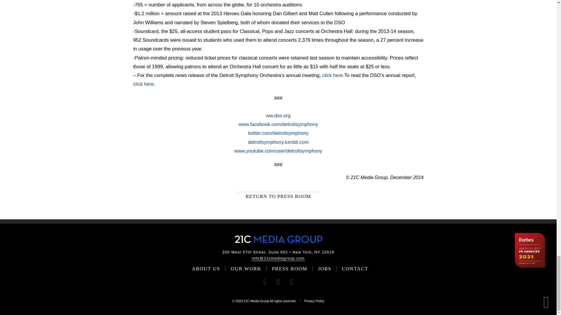 Image resolution: width=561 pixels, height=315 pixels. What do you see at coordinates (144, 84) in the screenshot?
I see `click here.` at bounding box center [144, 84].